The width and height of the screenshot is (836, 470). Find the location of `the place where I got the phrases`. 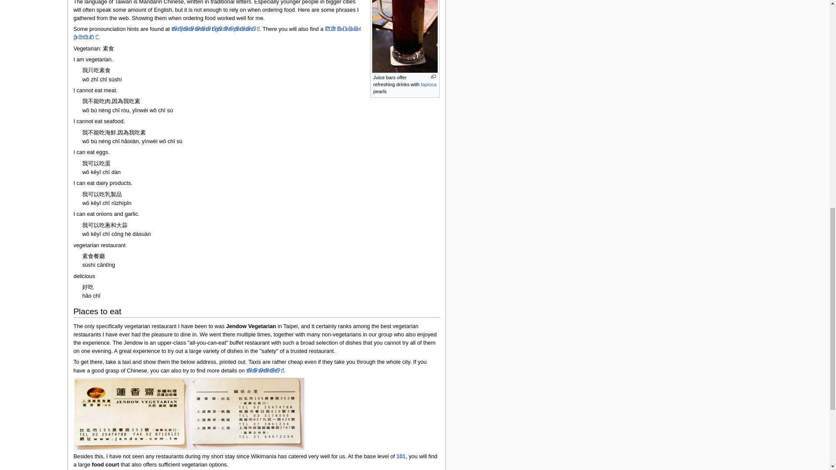

the place where I got the phrases is located at coordinates (216, 29).